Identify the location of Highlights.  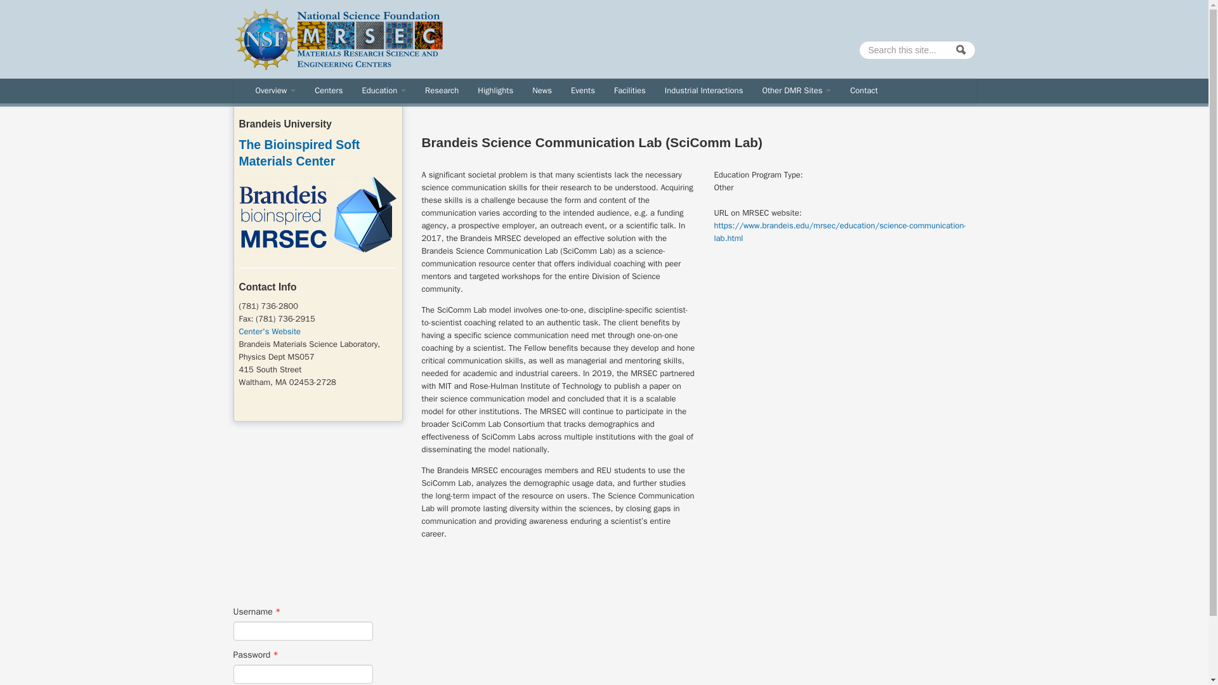
(495, 91).